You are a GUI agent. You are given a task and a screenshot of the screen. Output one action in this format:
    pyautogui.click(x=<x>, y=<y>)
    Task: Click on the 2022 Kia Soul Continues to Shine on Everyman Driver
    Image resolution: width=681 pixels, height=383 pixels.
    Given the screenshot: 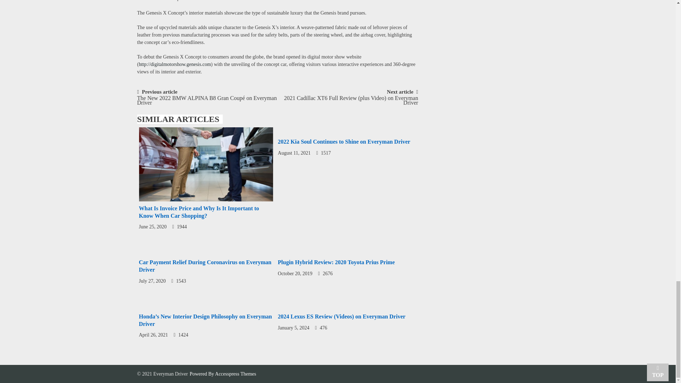 What is the action you would take?
    pyautogui.click(x=345, y=131)
    